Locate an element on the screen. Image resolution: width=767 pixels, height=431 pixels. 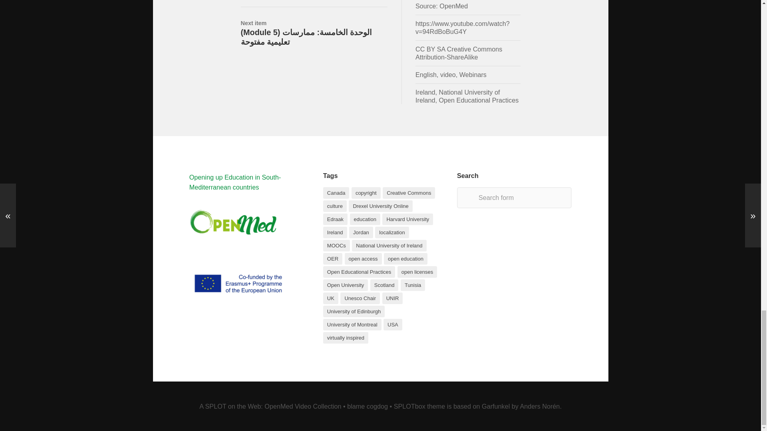
video is located at coordinates (448, 74).